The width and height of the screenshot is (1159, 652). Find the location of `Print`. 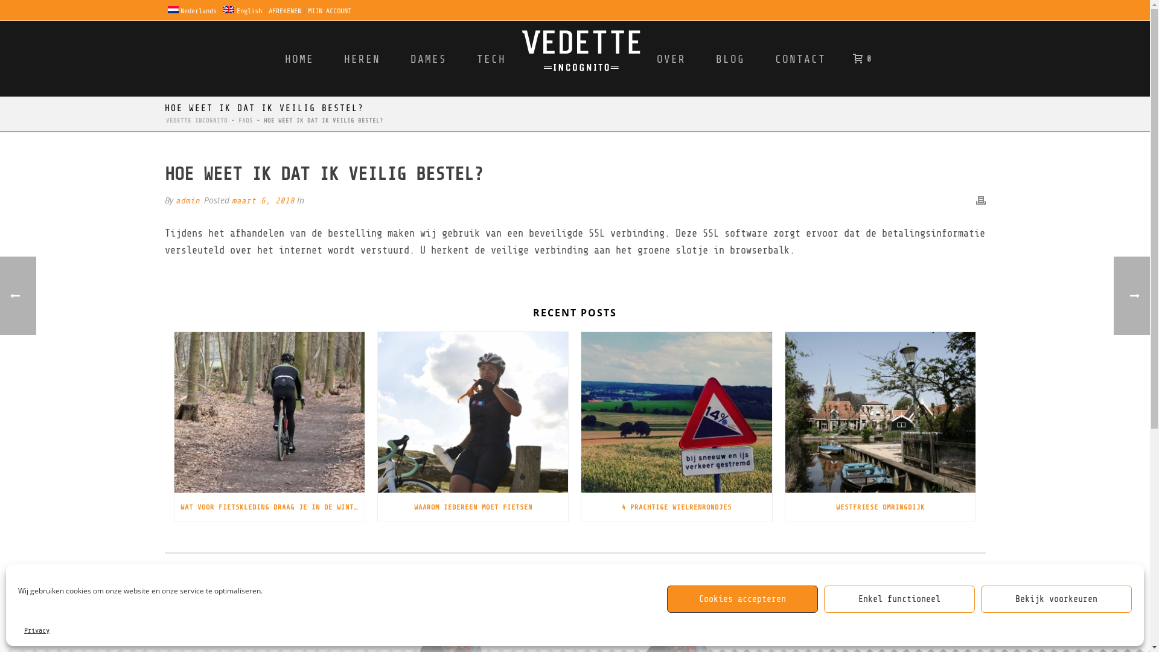

Print is located at coordinates (980, 200).